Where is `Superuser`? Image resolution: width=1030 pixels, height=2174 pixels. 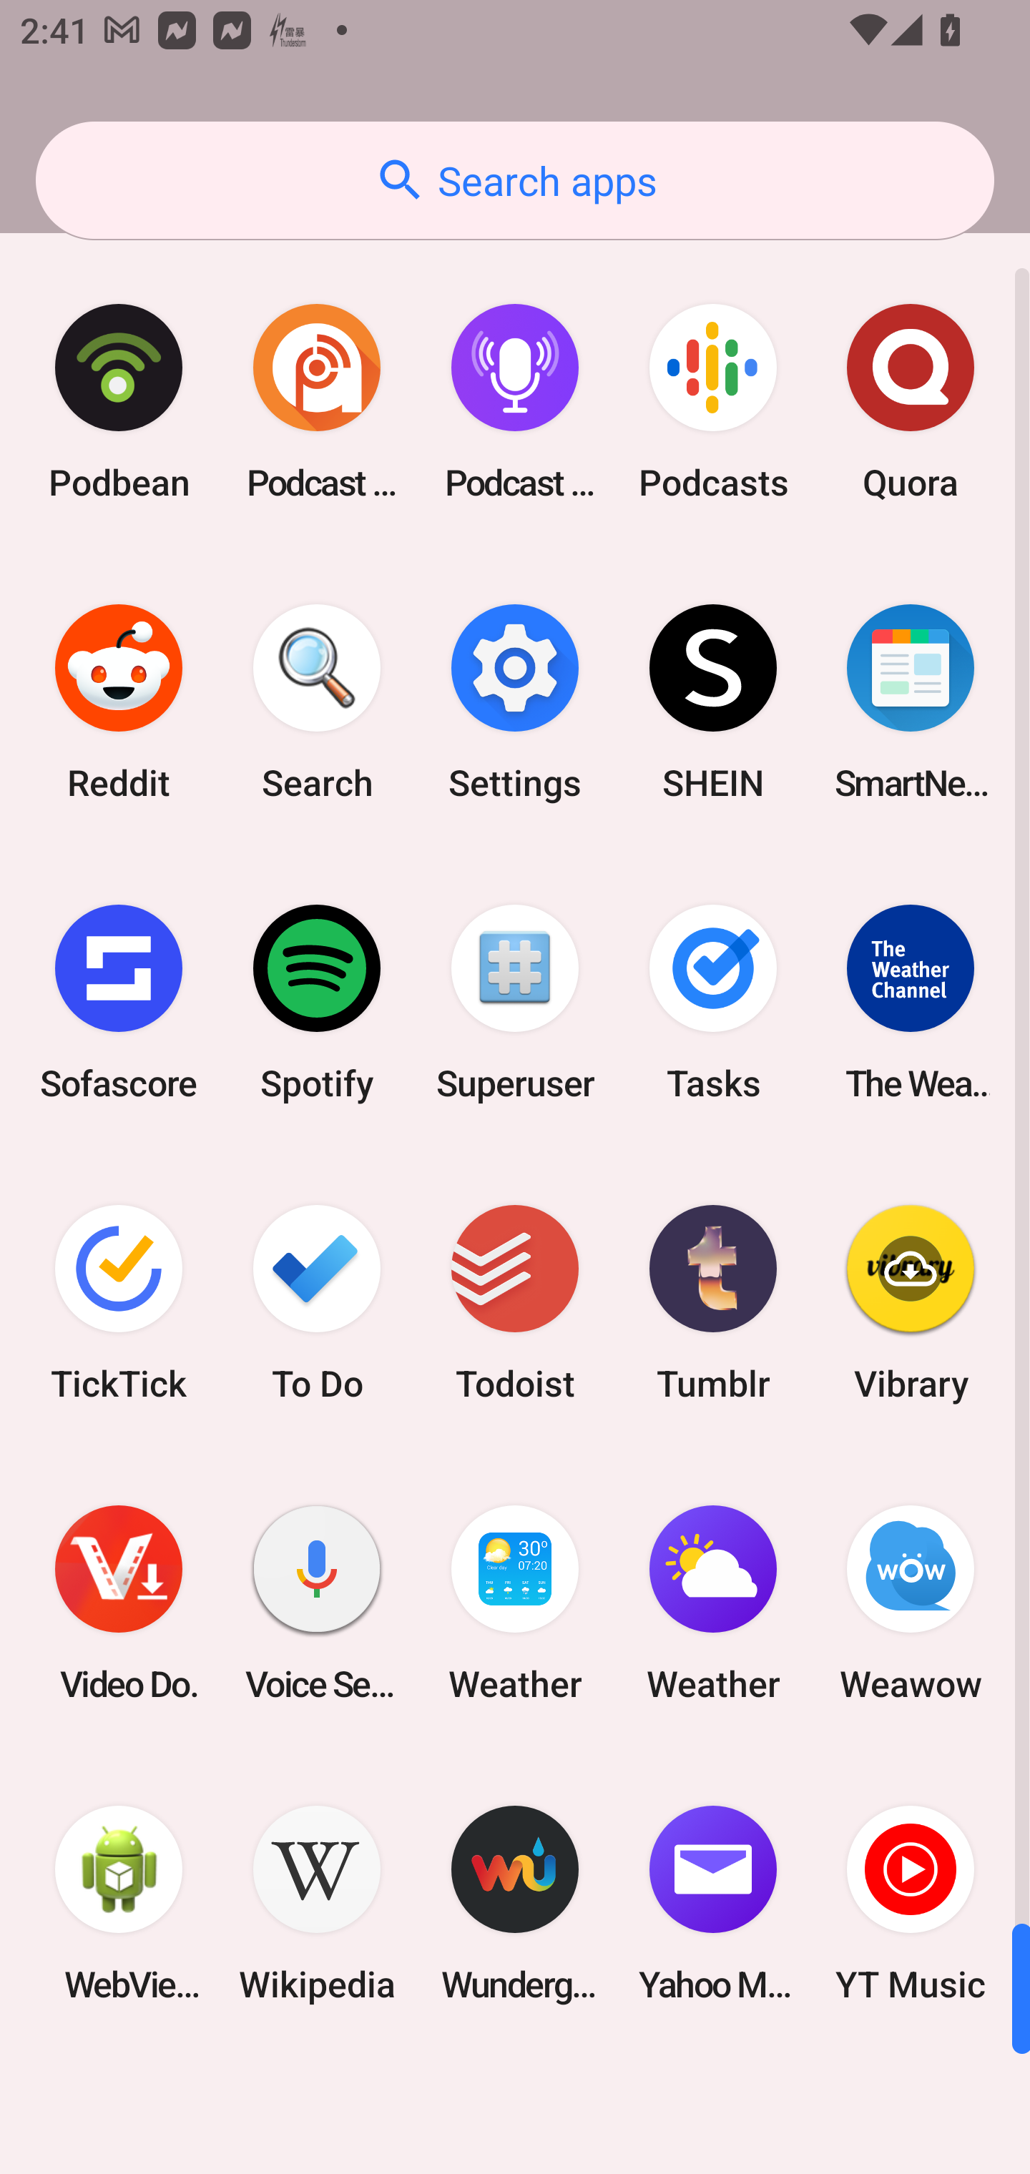
Superuser is located at coordinates (515, 1002).